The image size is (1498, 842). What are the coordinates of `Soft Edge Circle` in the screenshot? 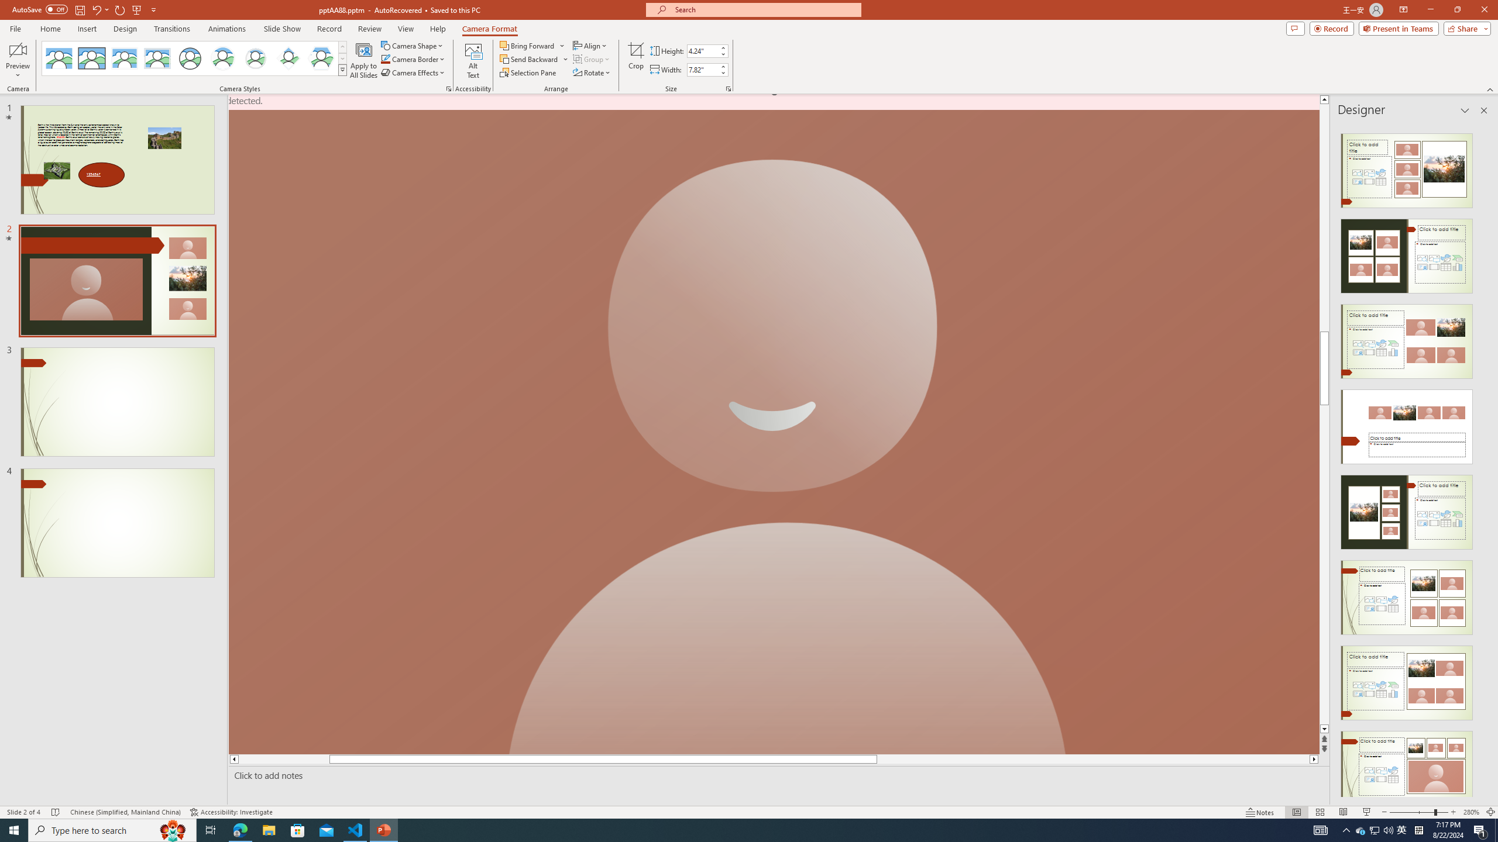 It's located at (256, 58).